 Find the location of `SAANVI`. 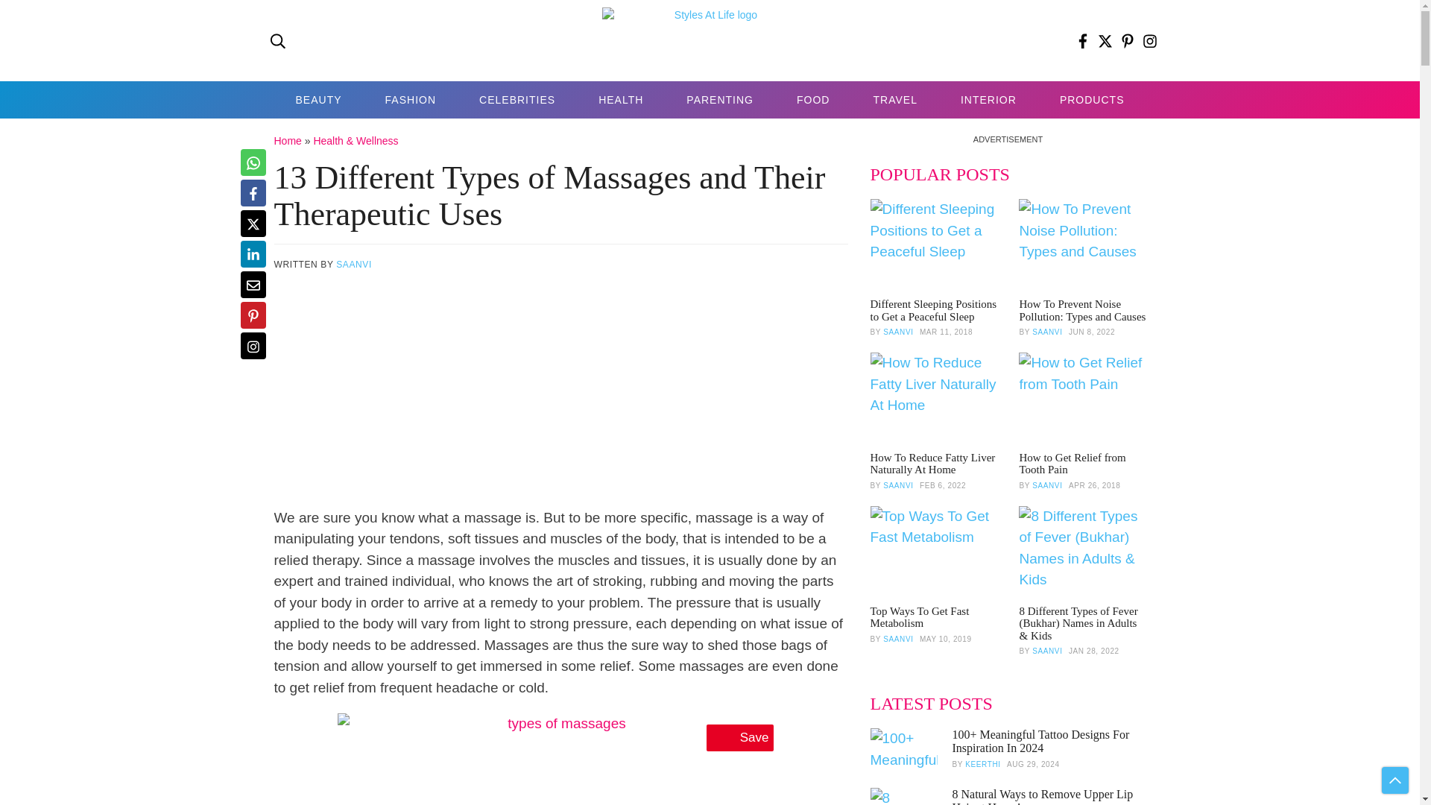

SAANVI is located at coordinates (354, 264).